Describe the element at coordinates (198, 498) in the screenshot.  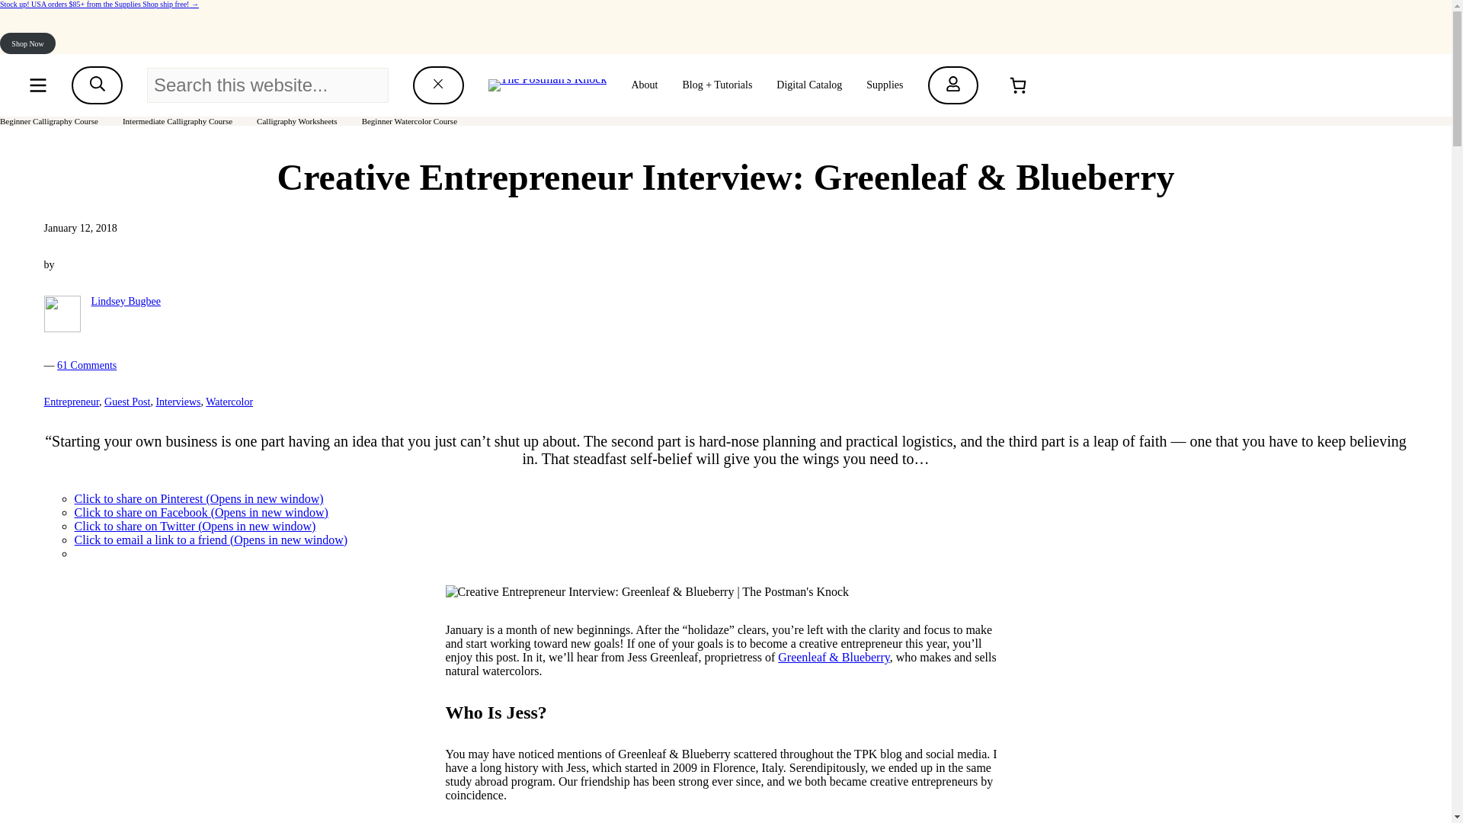
I see `Click to share on Pinterest` at that location.